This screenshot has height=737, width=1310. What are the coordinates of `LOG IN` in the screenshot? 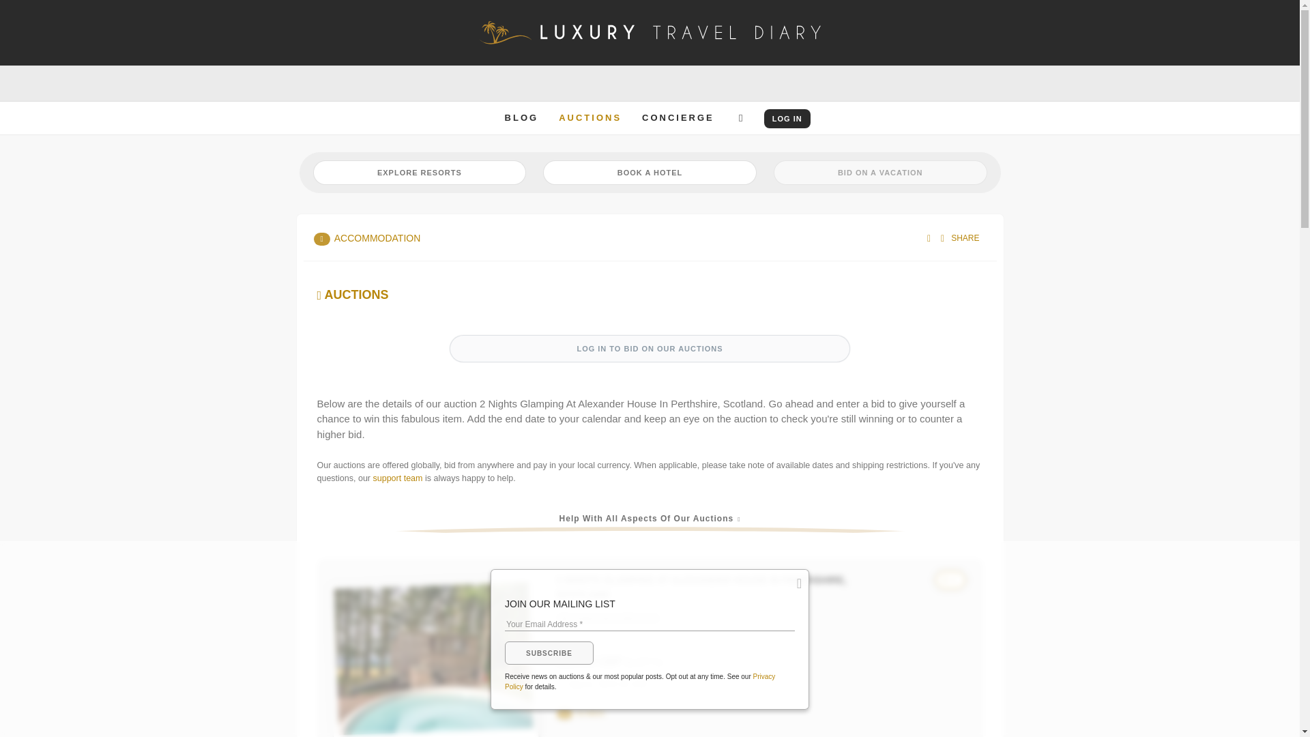 It's located at (787, 118).